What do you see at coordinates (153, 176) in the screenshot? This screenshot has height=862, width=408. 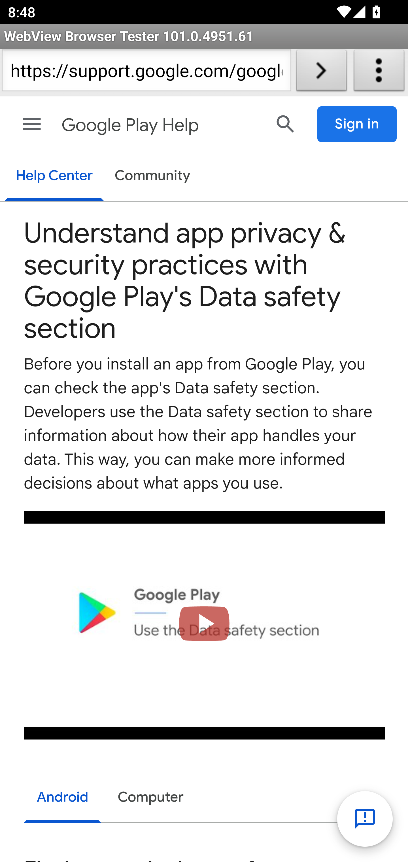 I see `Community` at bounding box center [153, 176].